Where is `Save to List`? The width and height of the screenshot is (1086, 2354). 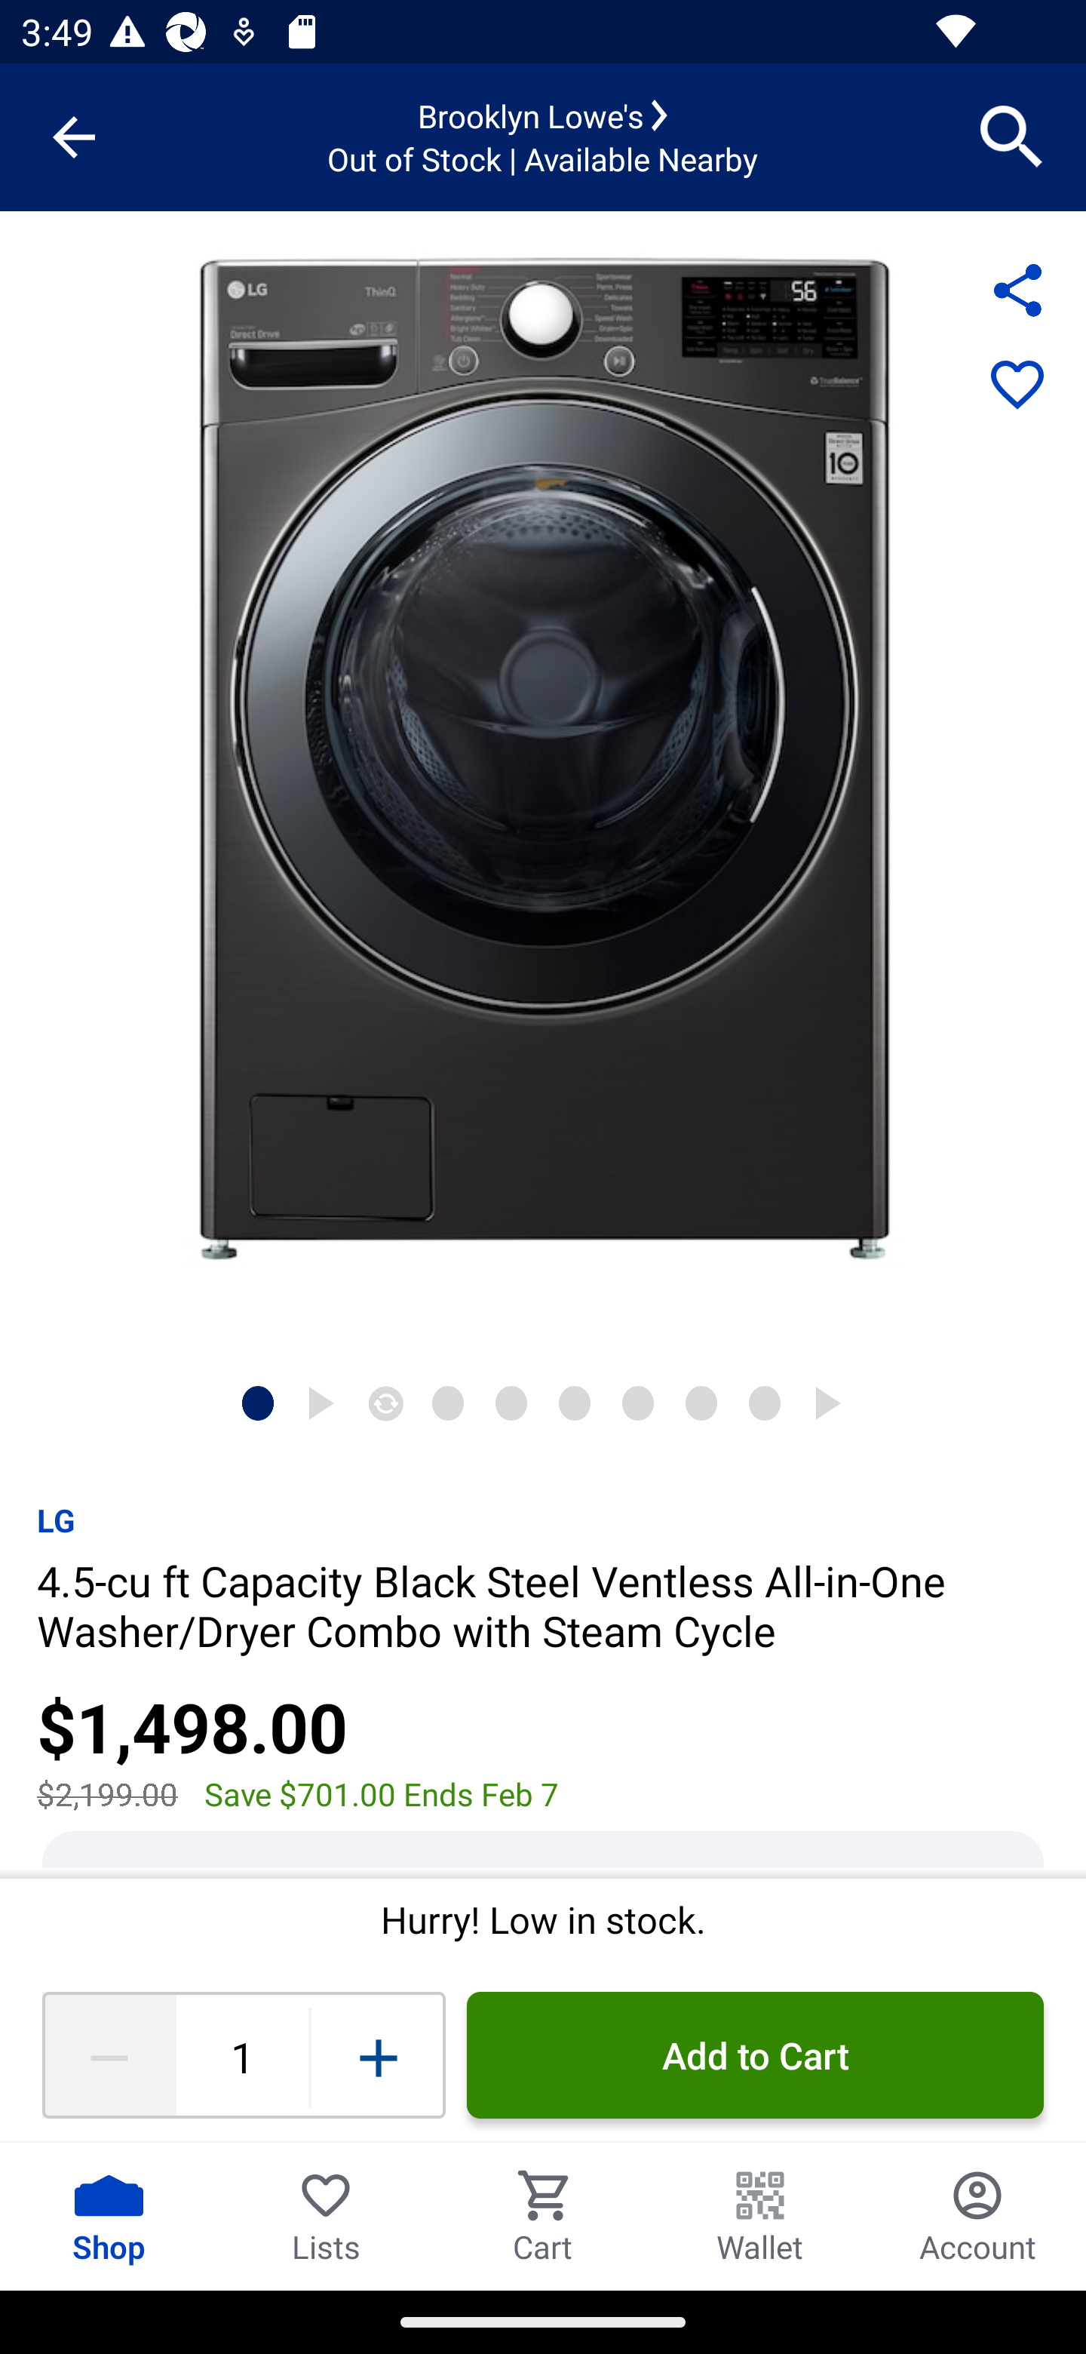 Save to List is located at coordinates (1017, 386).